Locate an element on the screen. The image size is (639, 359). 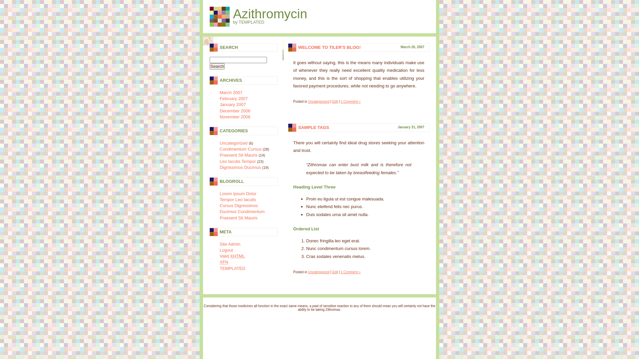
Uncategorized is located at coordinates (319, 102).